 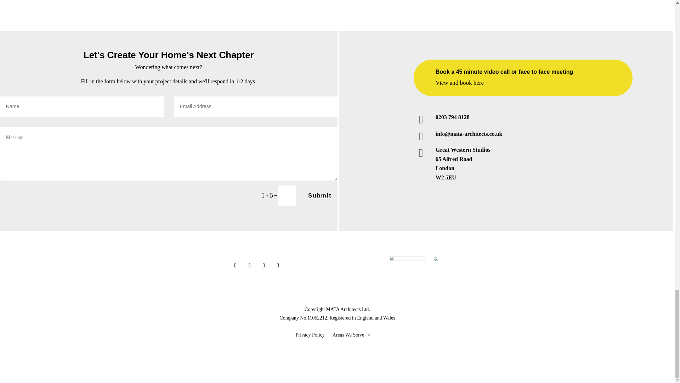 I want to click on Follow on houzz, so click(x=278, y=265).